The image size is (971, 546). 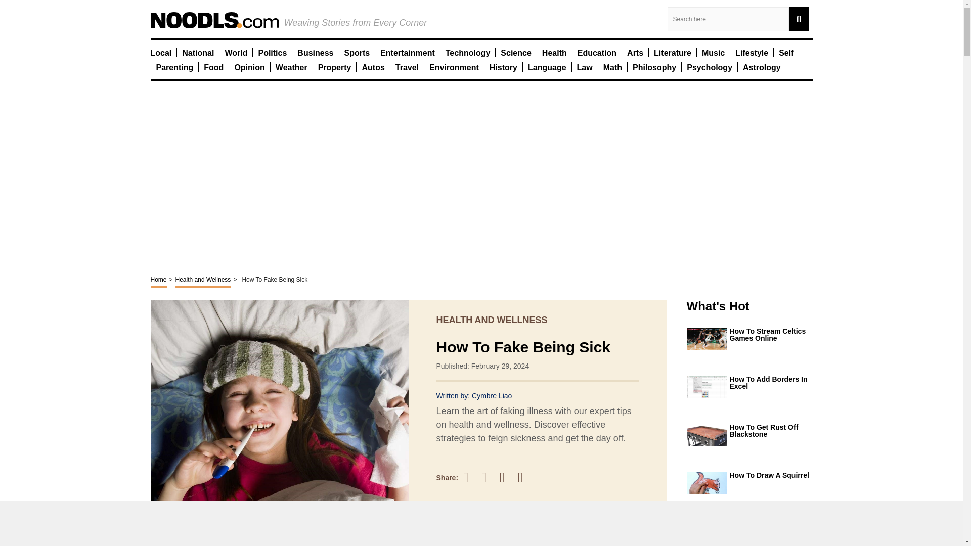 I want to click on National, so click(x=198, y=52).